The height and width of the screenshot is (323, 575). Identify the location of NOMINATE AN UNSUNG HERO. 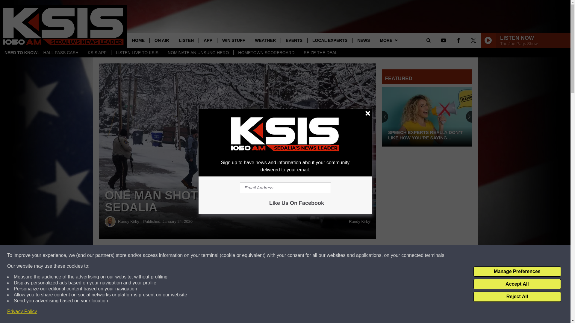
(198, 53).